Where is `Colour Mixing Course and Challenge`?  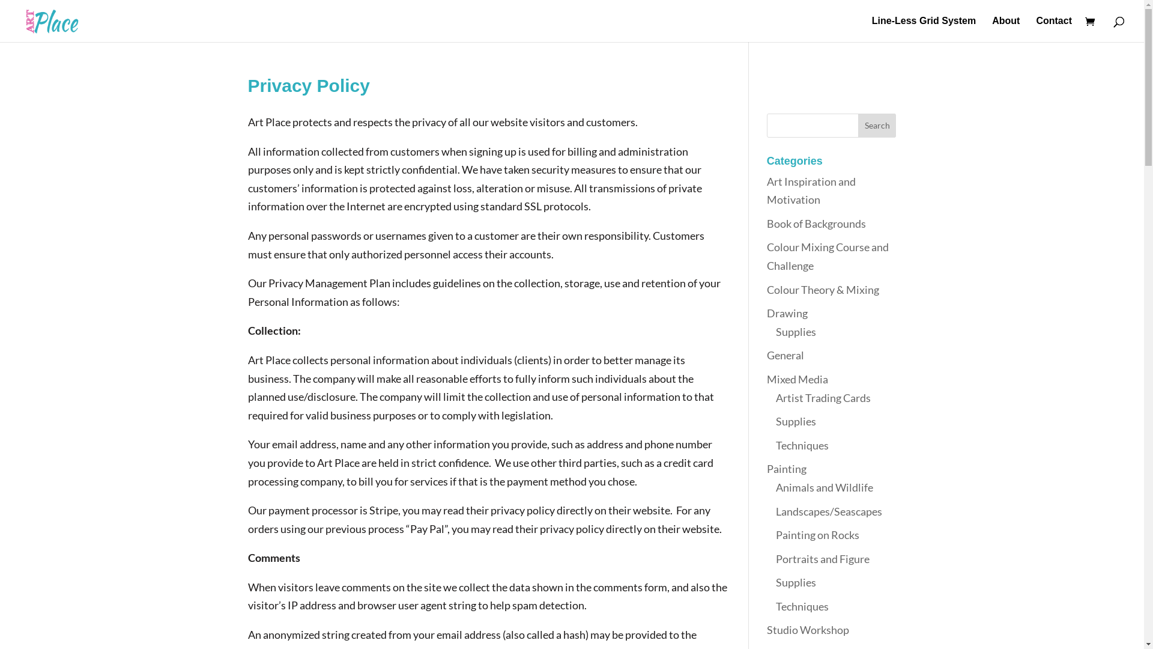 Colour Mixing Course and Challenge is located at coordinates (828, 256).